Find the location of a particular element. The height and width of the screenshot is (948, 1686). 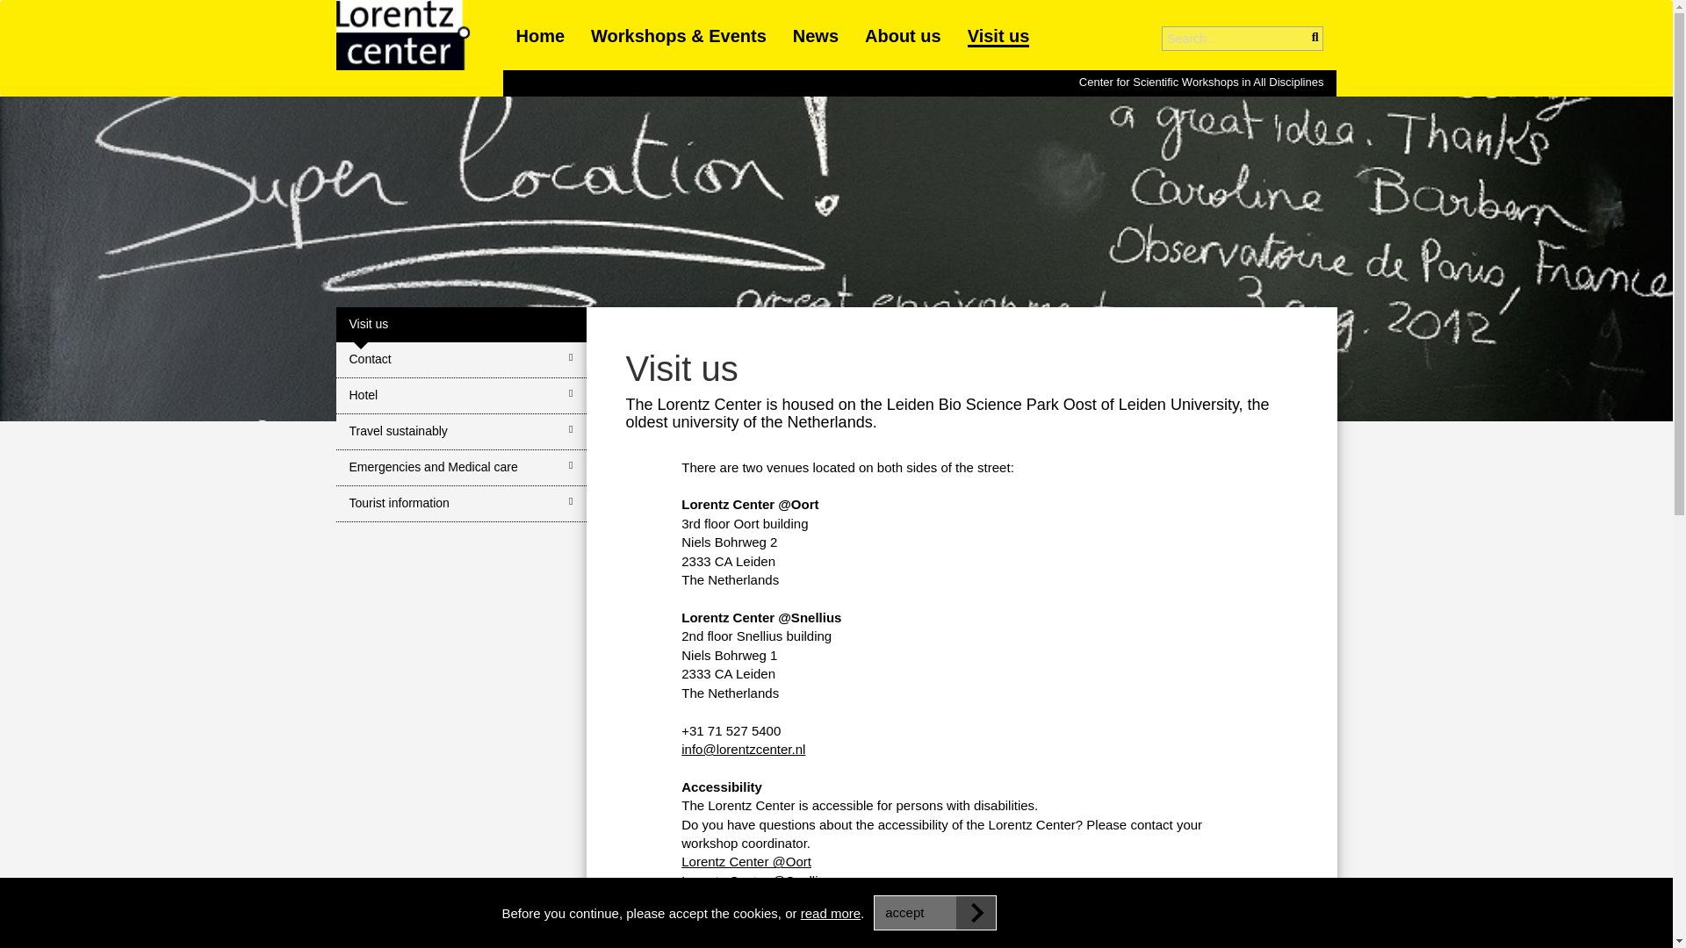

accept is located at coordinates (934, 912).